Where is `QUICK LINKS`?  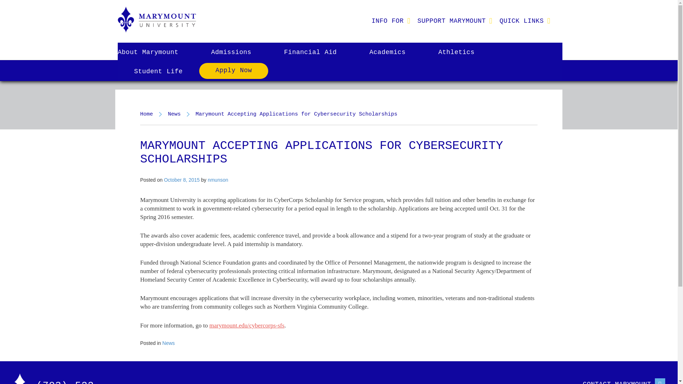
QUICK LINKS is located at coordinates (521, 21).